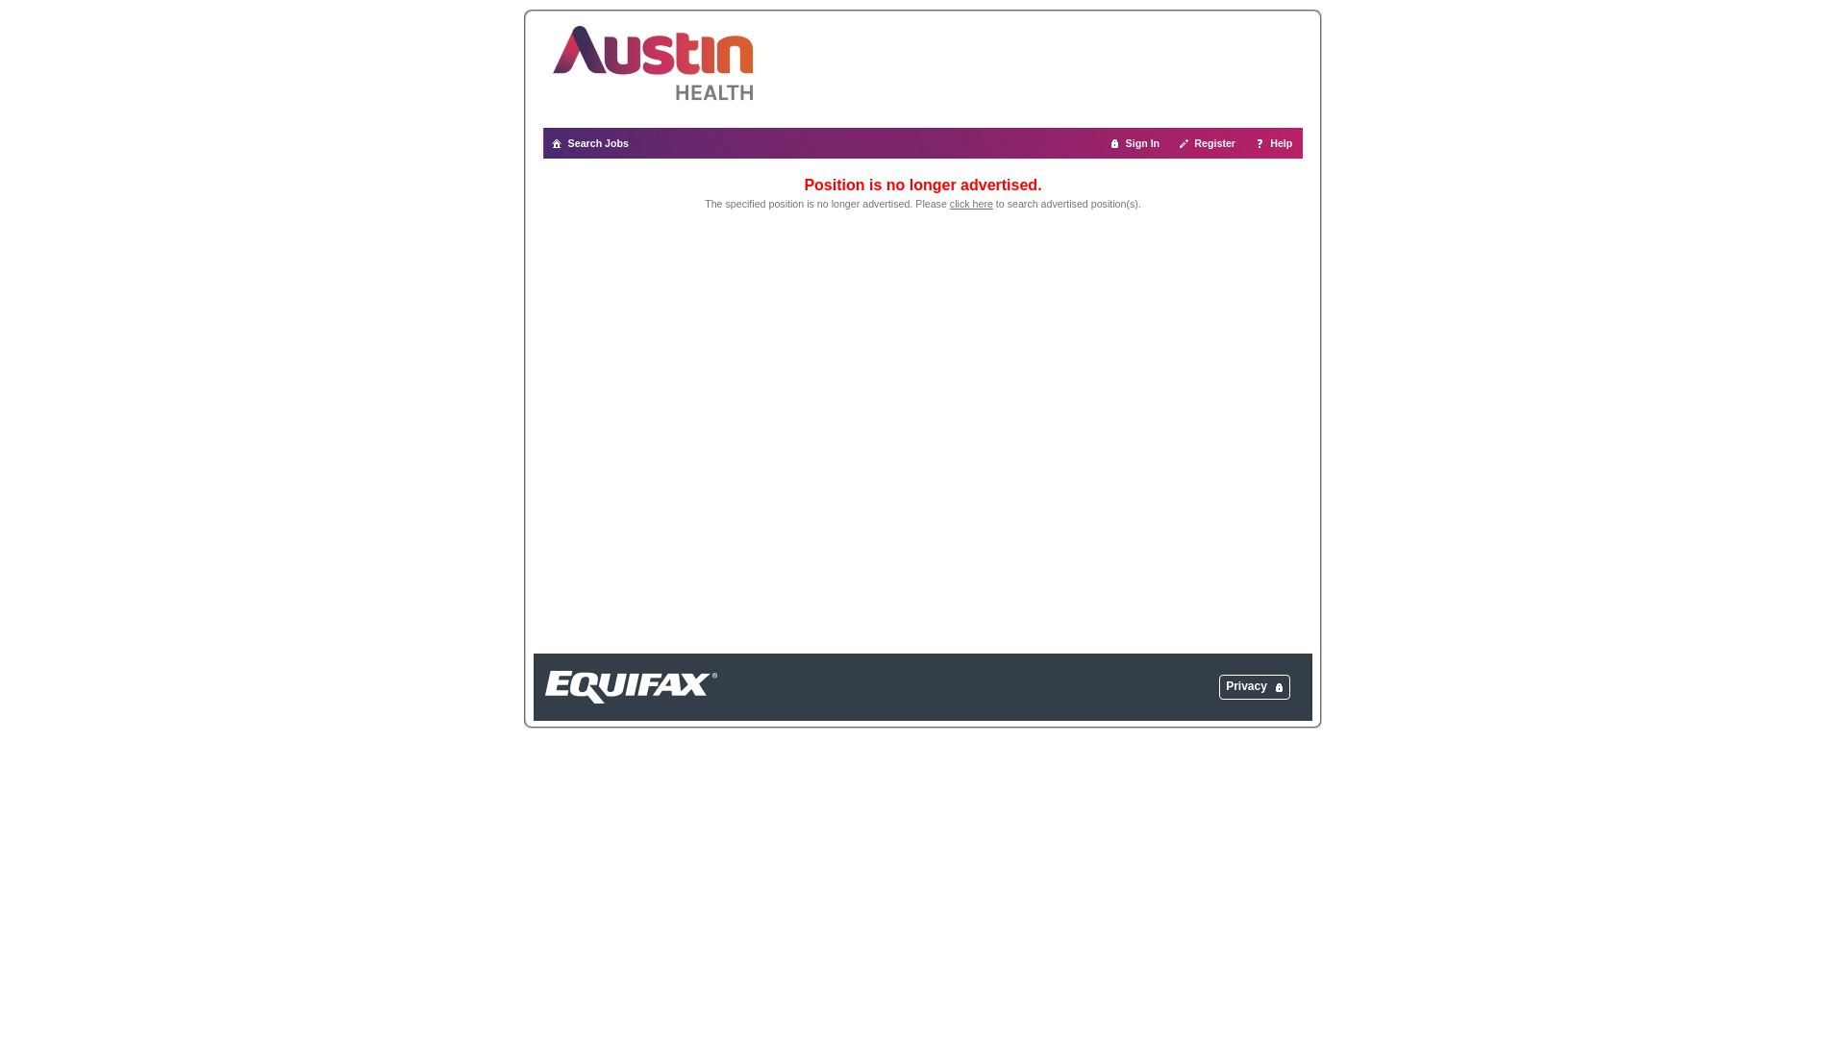 The height and width of the screenshot is (1038, 1846). I want to click on Privacy, so click(1246, 686).